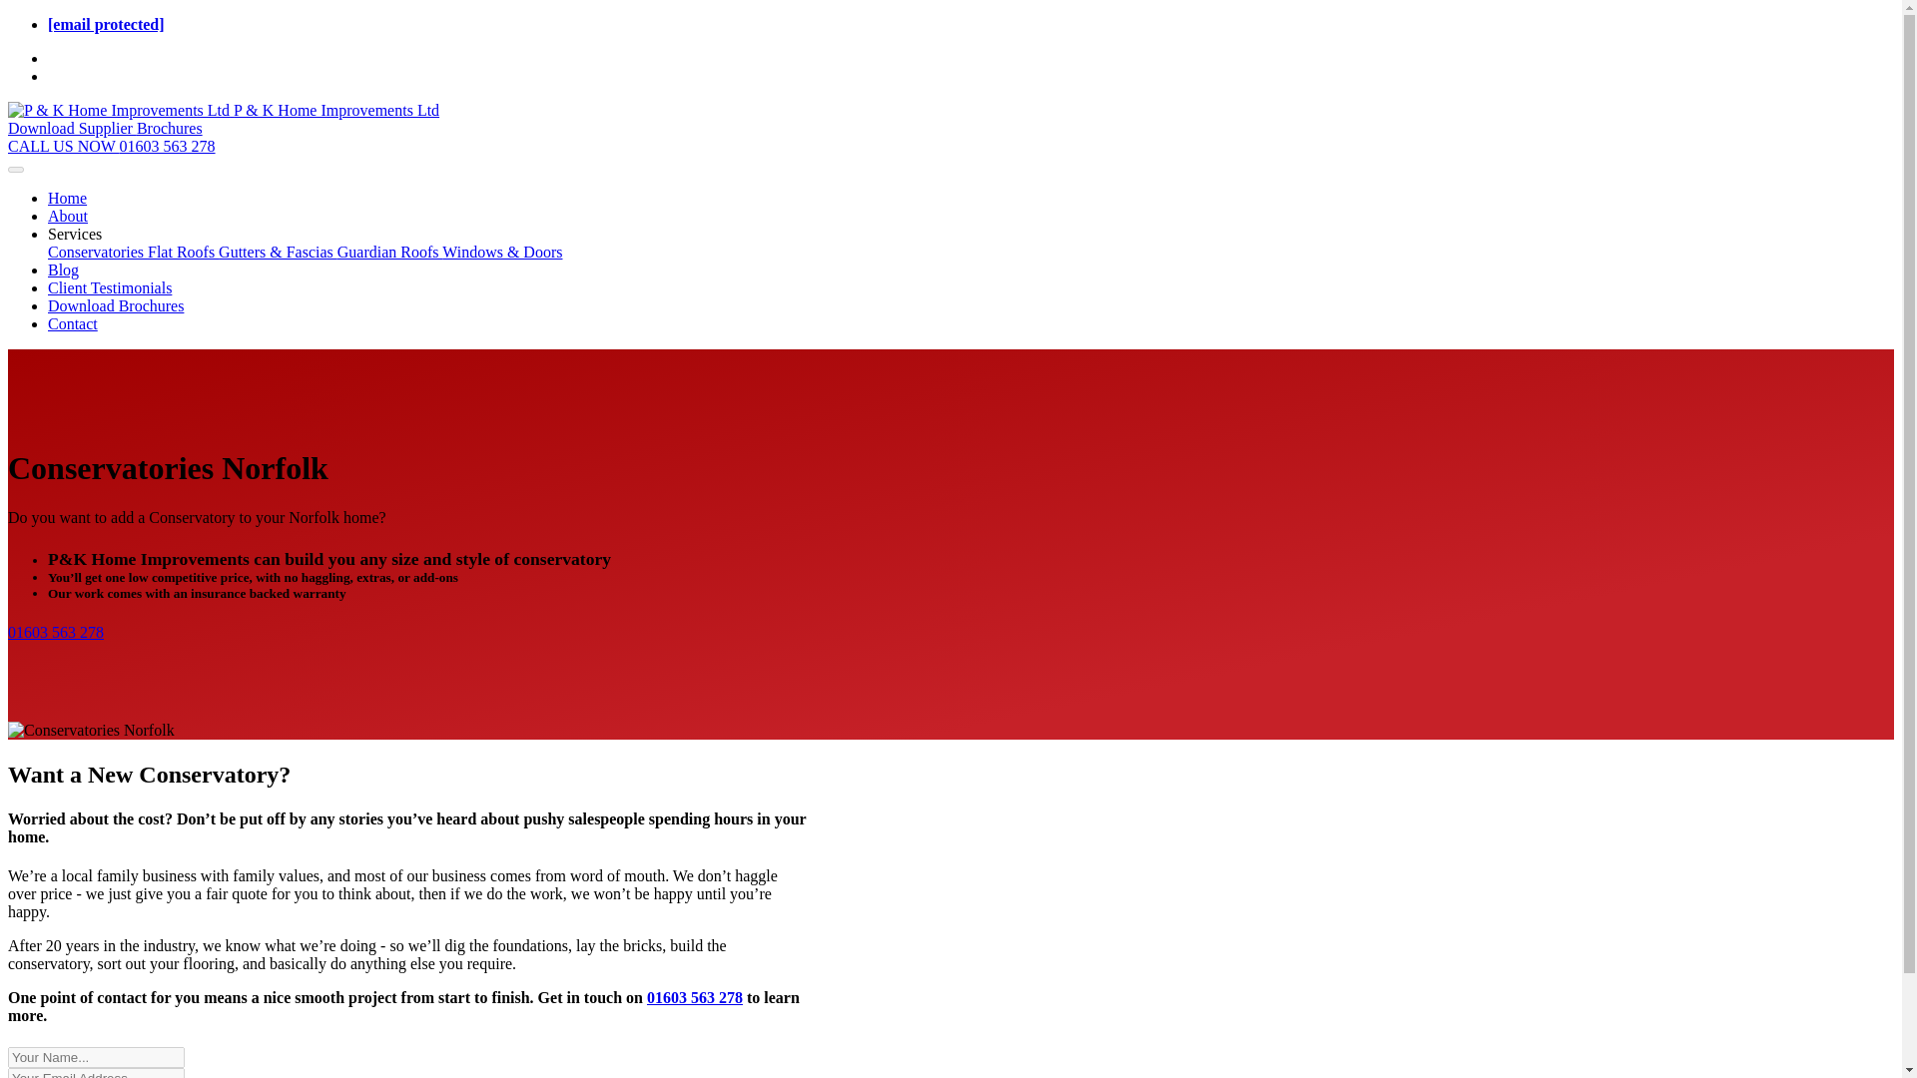 The width and height of the screenshot is (1917, 1078). Describe the element at coordinates (72, 323) in the screenshot. I see `Contact` at that location.